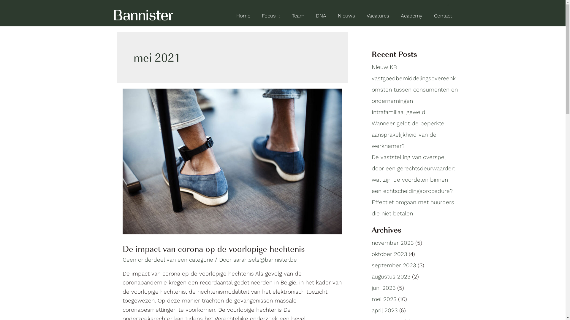 This screenshot has width=570, height=320. What do you see at coordinates (321, 15) in the screenshot?
I see `DNA` at bounding box center [321, 15].